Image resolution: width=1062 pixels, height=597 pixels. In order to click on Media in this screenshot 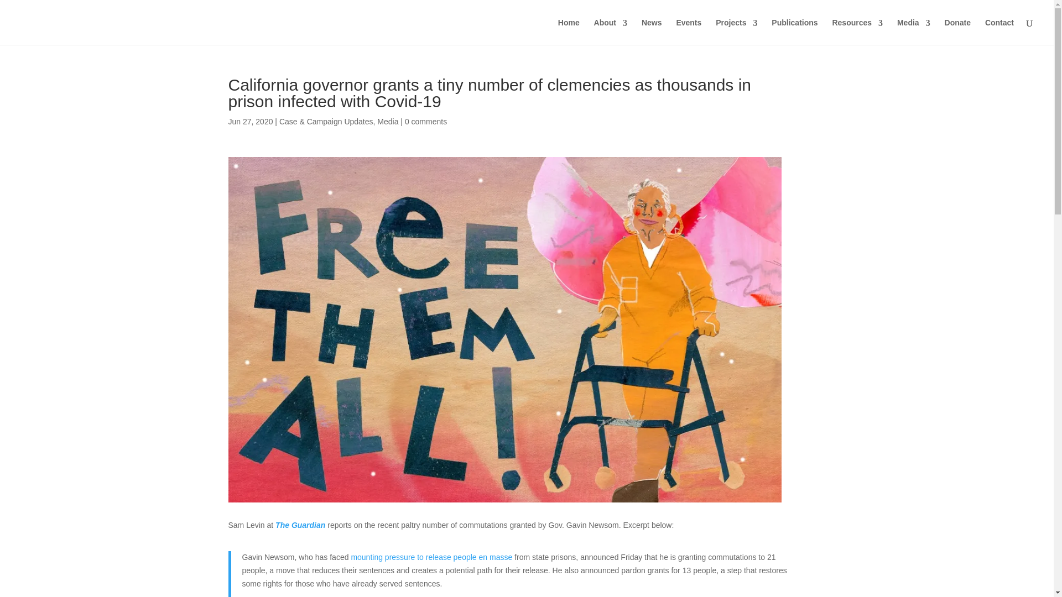, I will do `click(914, 28)`.